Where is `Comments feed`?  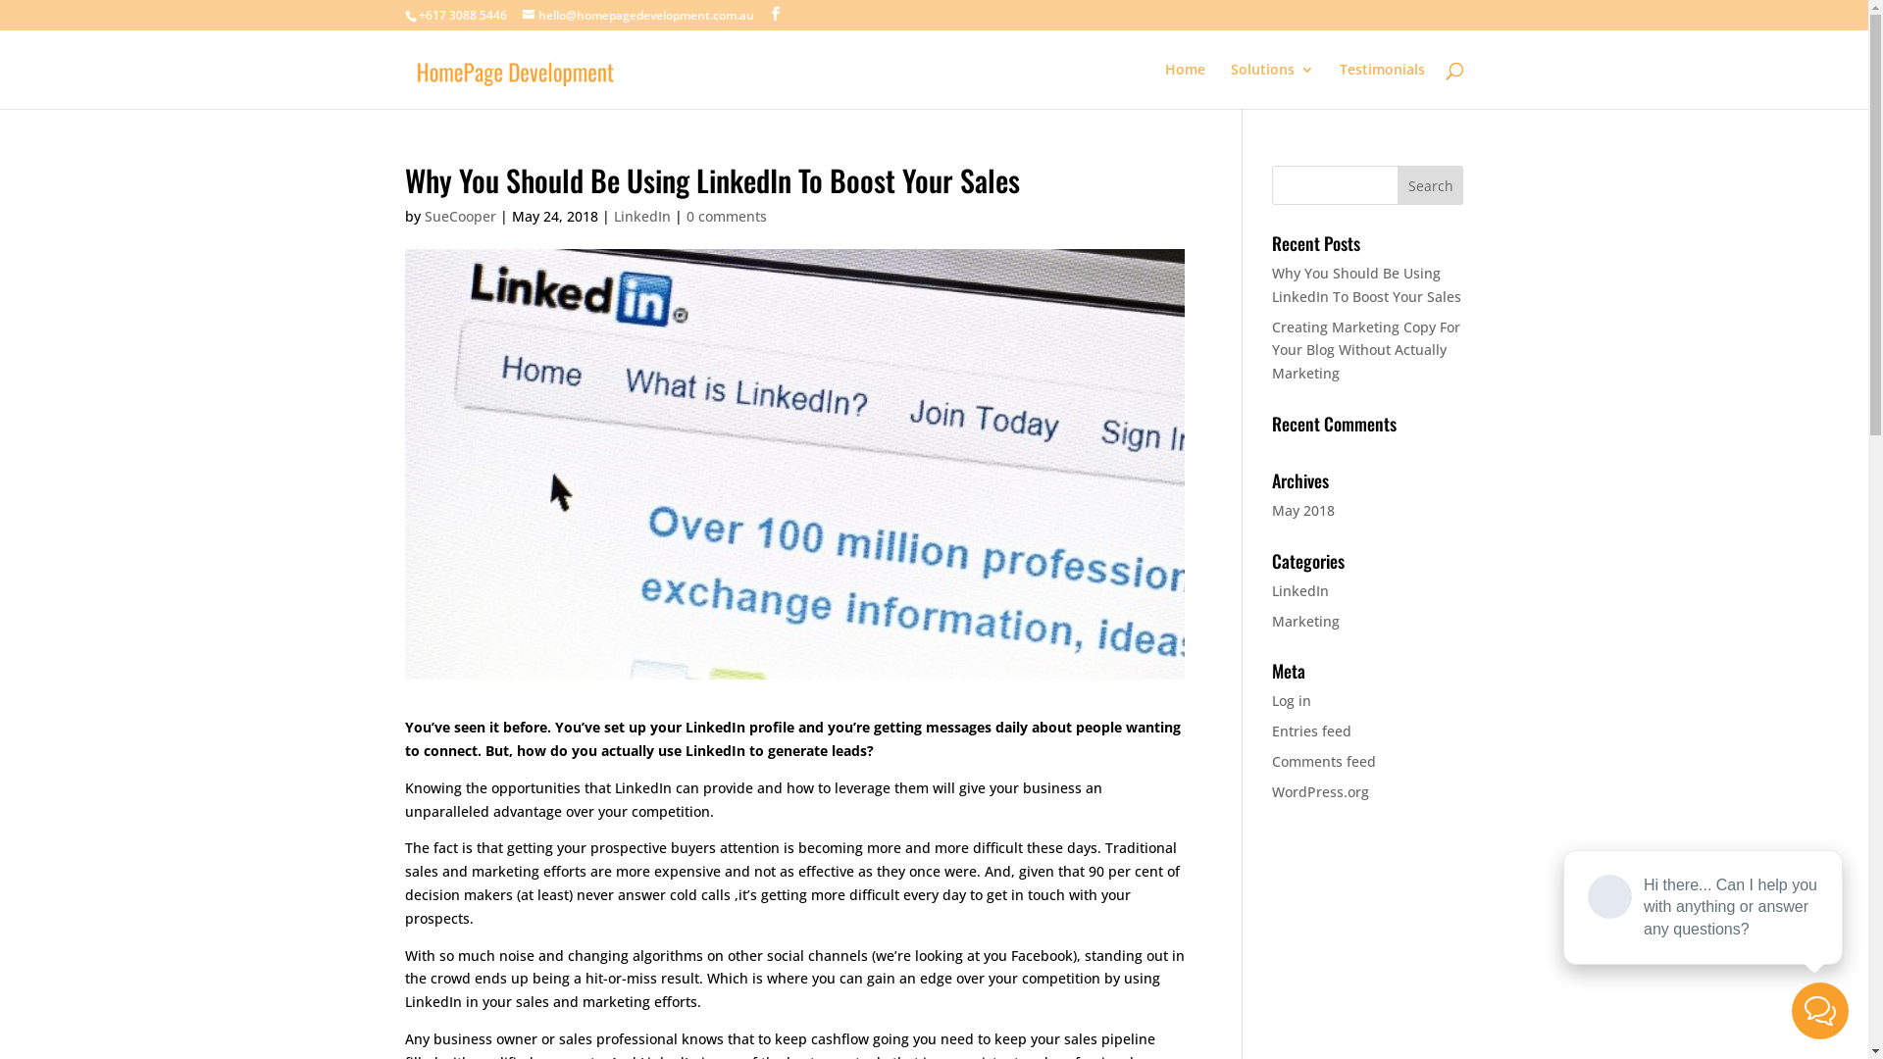 Comments feed is located at coordinates (1324, 761).